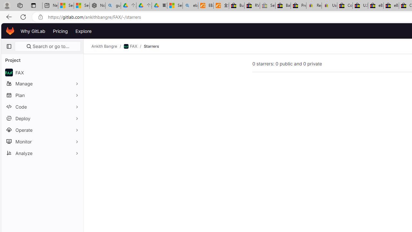 Image resolution: width=412 pixels, height=232 pixels. I want to click on Analyze, so click(42, 153).